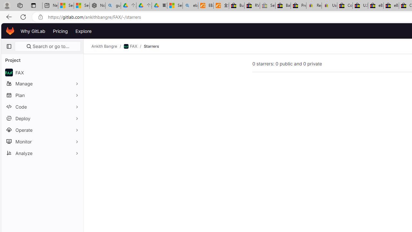 Image resolution: width=412 pixels, height=232 pixels. I want to click on Analyze, so click(42, 153).